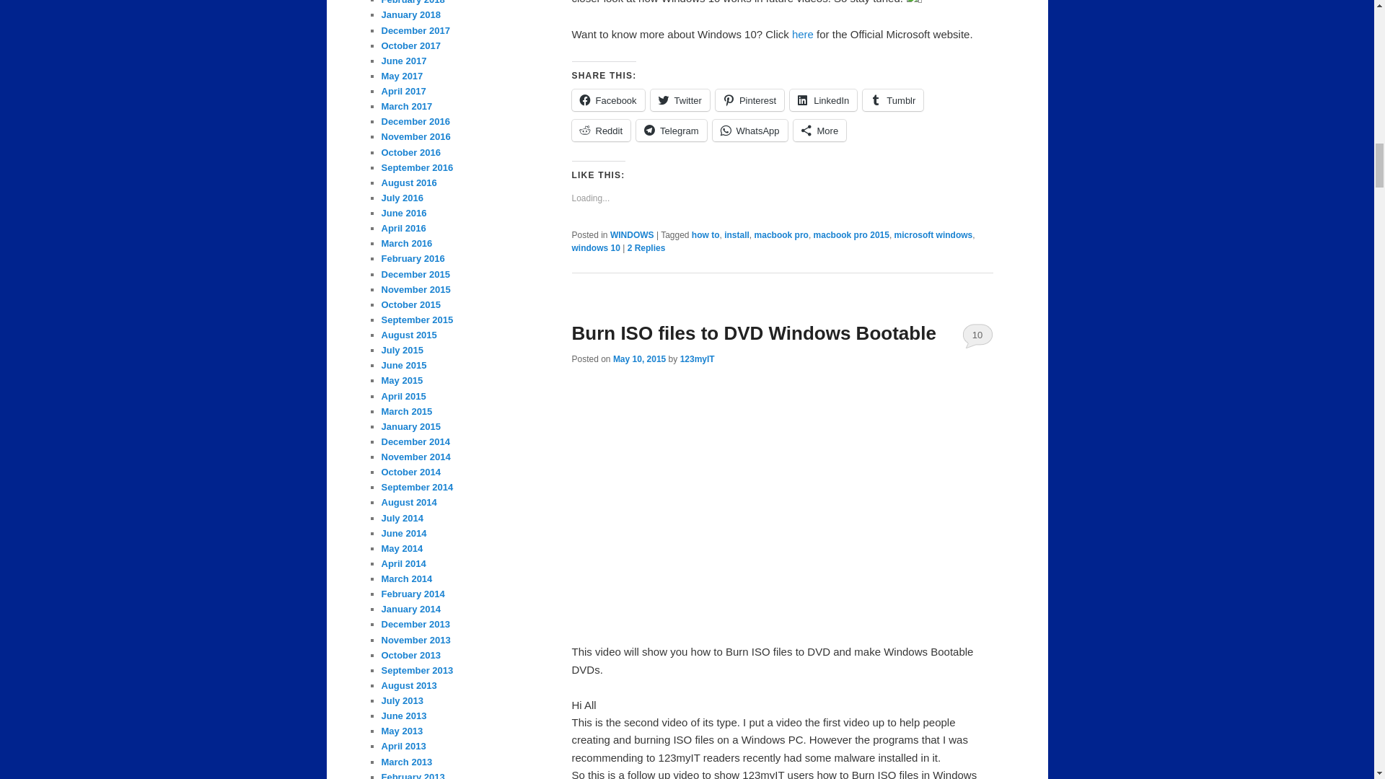 This screenshot has width=1385, height=779. I want to click on Click to share on Pinterest, so click(749, 100).